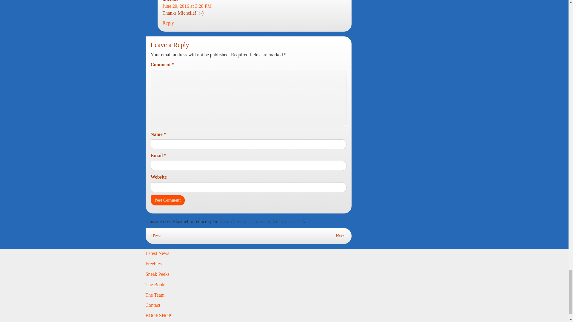 This screenshot has width=573, height=322. What do you see at coordinates (155, 236) in the screenshot?
I see `Prev` at bounding box center [155, 236].